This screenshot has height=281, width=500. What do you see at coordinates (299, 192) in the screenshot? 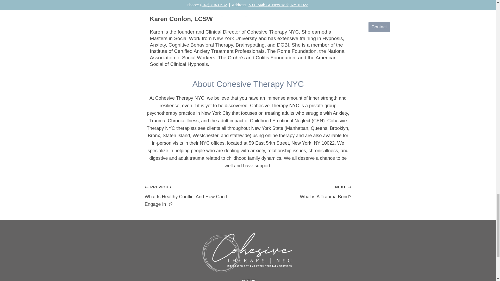
I see `Karen Conlon, LCSW` at bounding box center [299, 192].